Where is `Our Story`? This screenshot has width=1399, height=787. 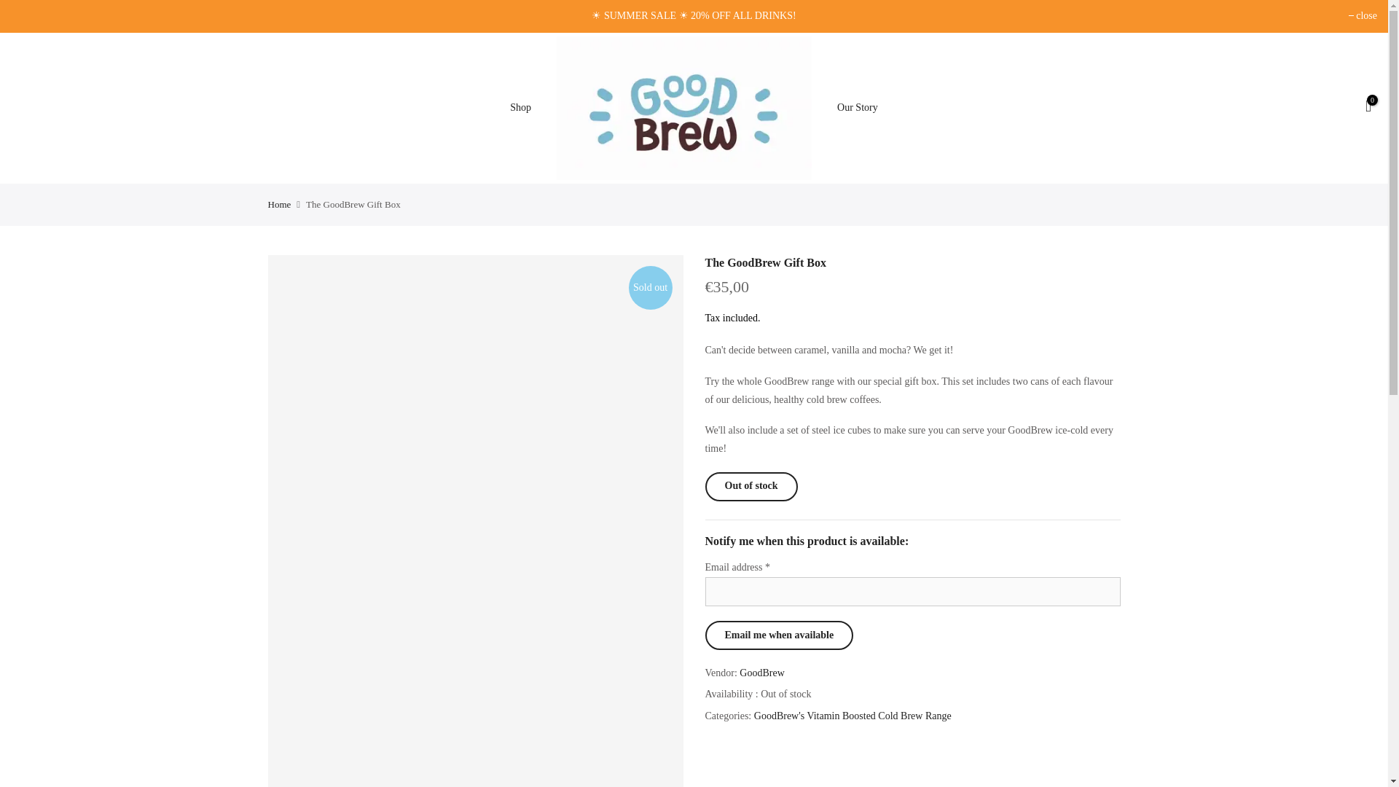
Our Story is located at coordinates (858, 108).